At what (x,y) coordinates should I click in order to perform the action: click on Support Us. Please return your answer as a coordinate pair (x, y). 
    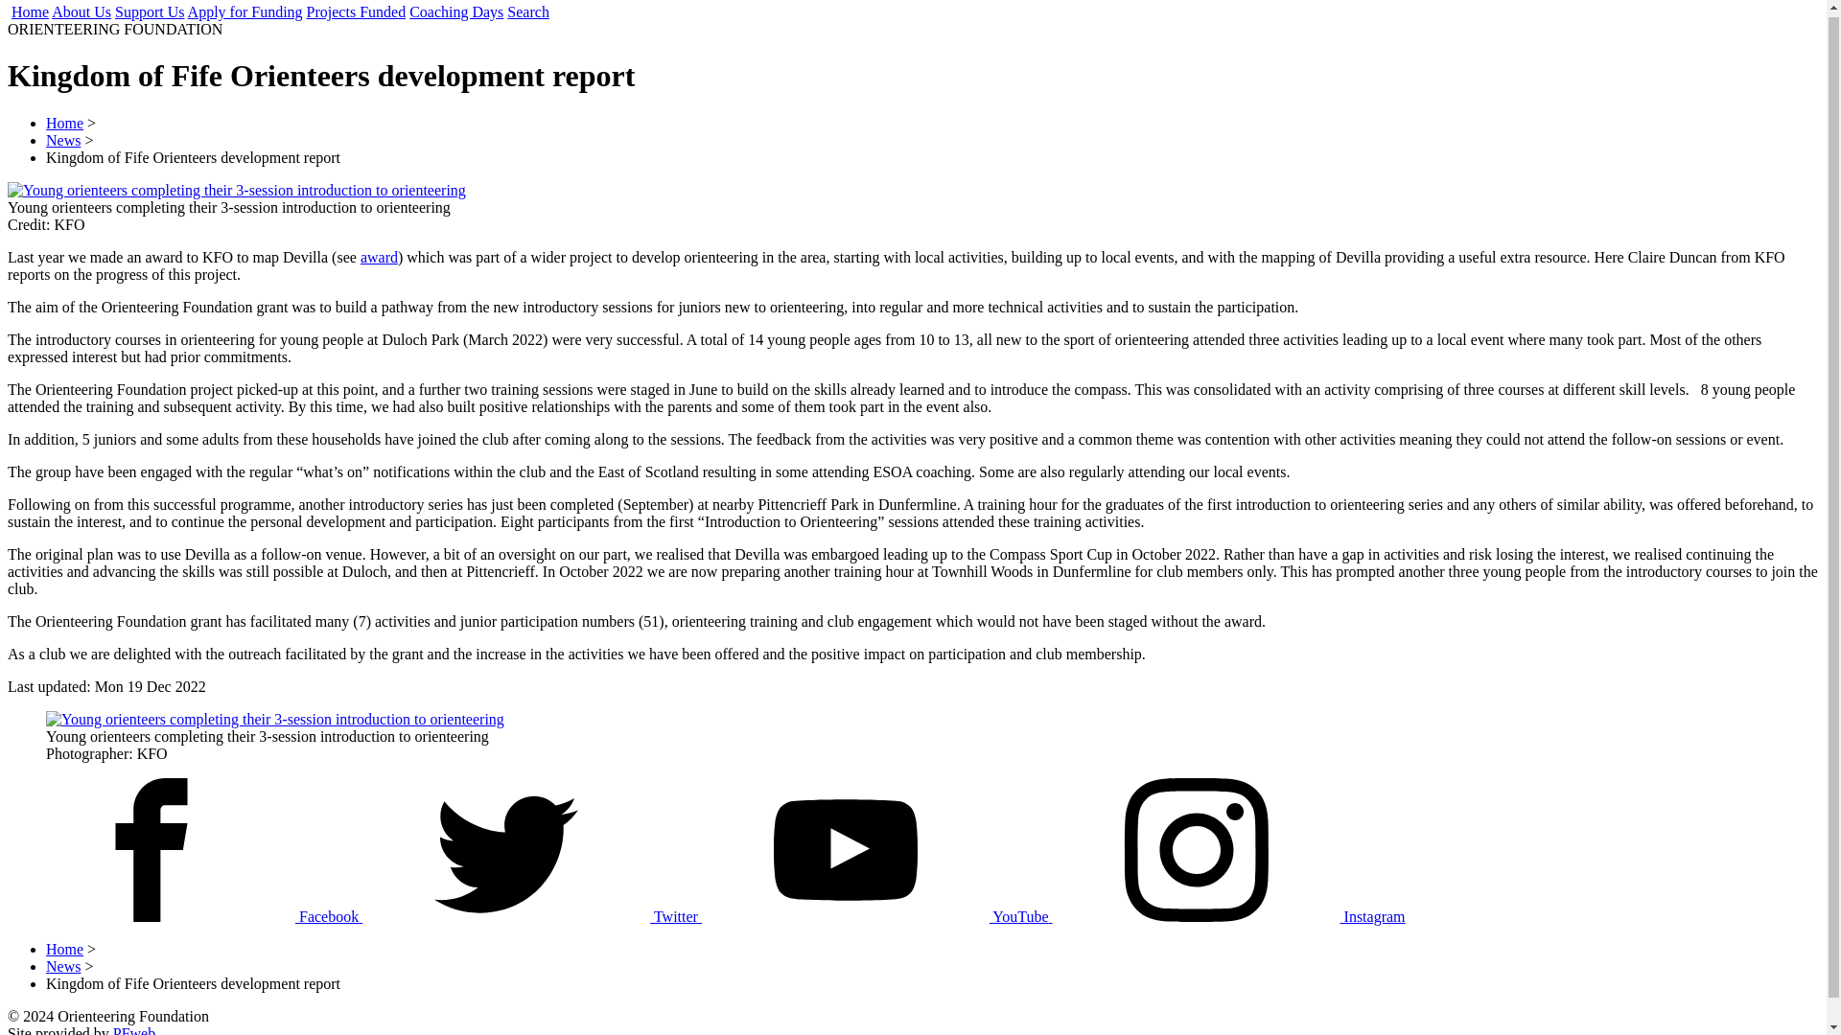
    Looking at the image, I should click on (150, 11).